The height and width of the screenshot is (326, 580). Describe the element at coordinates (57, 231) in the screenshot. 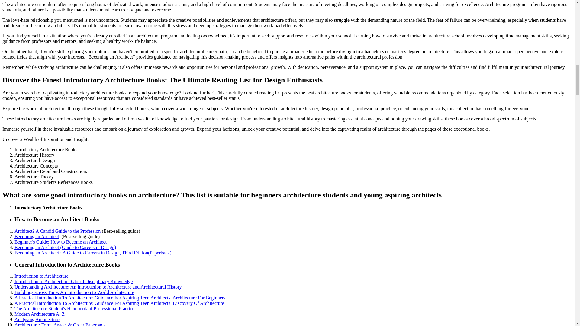

I see `Architect? A Candid Guide to the Profession` at that location.